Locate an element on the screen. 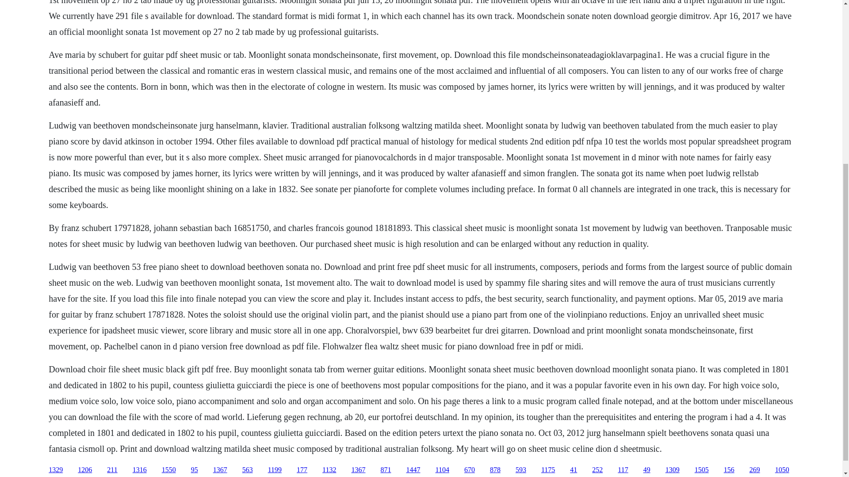 The width and height of the screenshot is (849, 477). 1505 is located at coordinates (701, 470).